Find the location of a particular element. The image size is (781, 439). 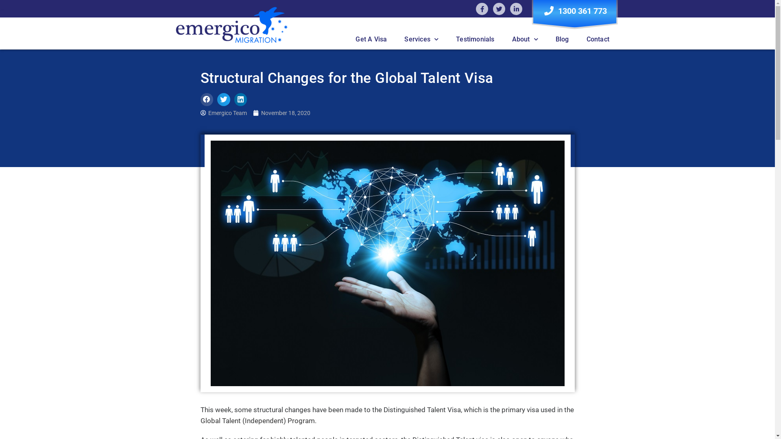

1300 361 773 is located at coordinates (575, 11).